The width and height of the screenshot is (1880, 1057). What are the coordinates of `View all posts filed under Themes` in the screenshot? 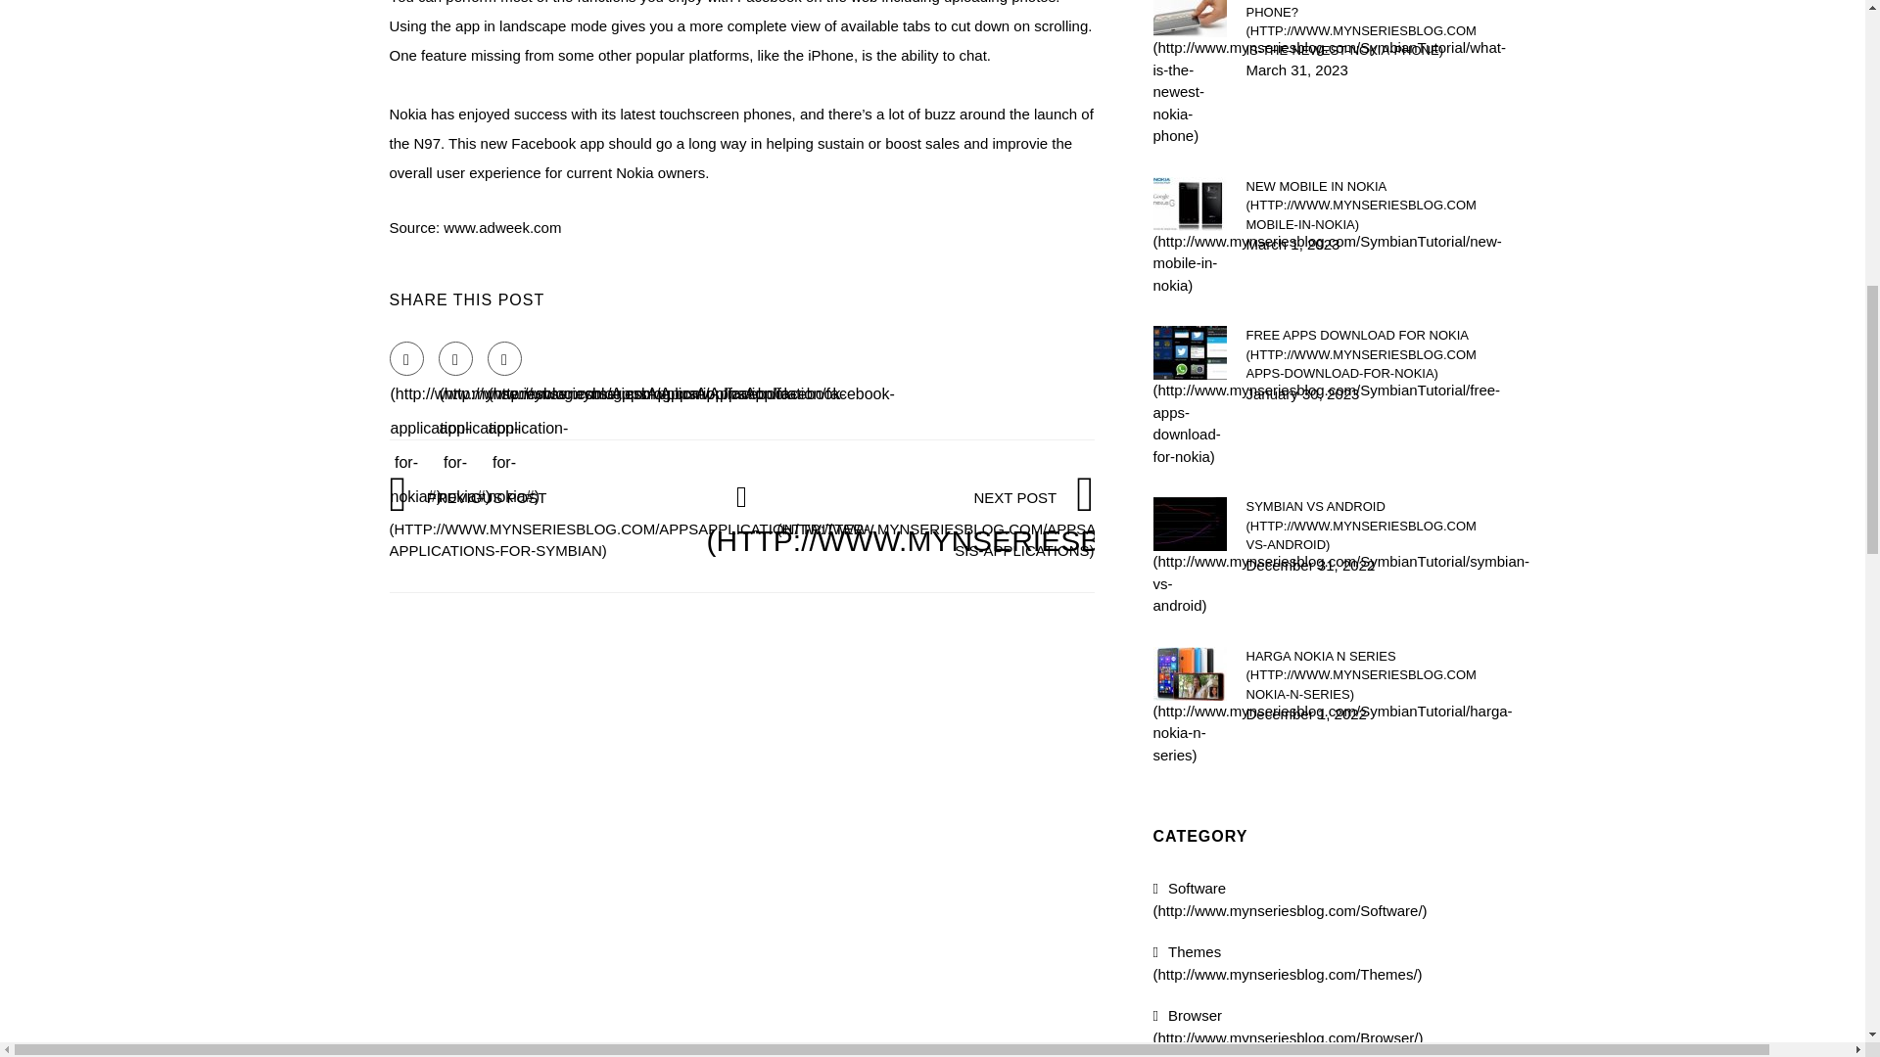 It's located at (1289, 963).